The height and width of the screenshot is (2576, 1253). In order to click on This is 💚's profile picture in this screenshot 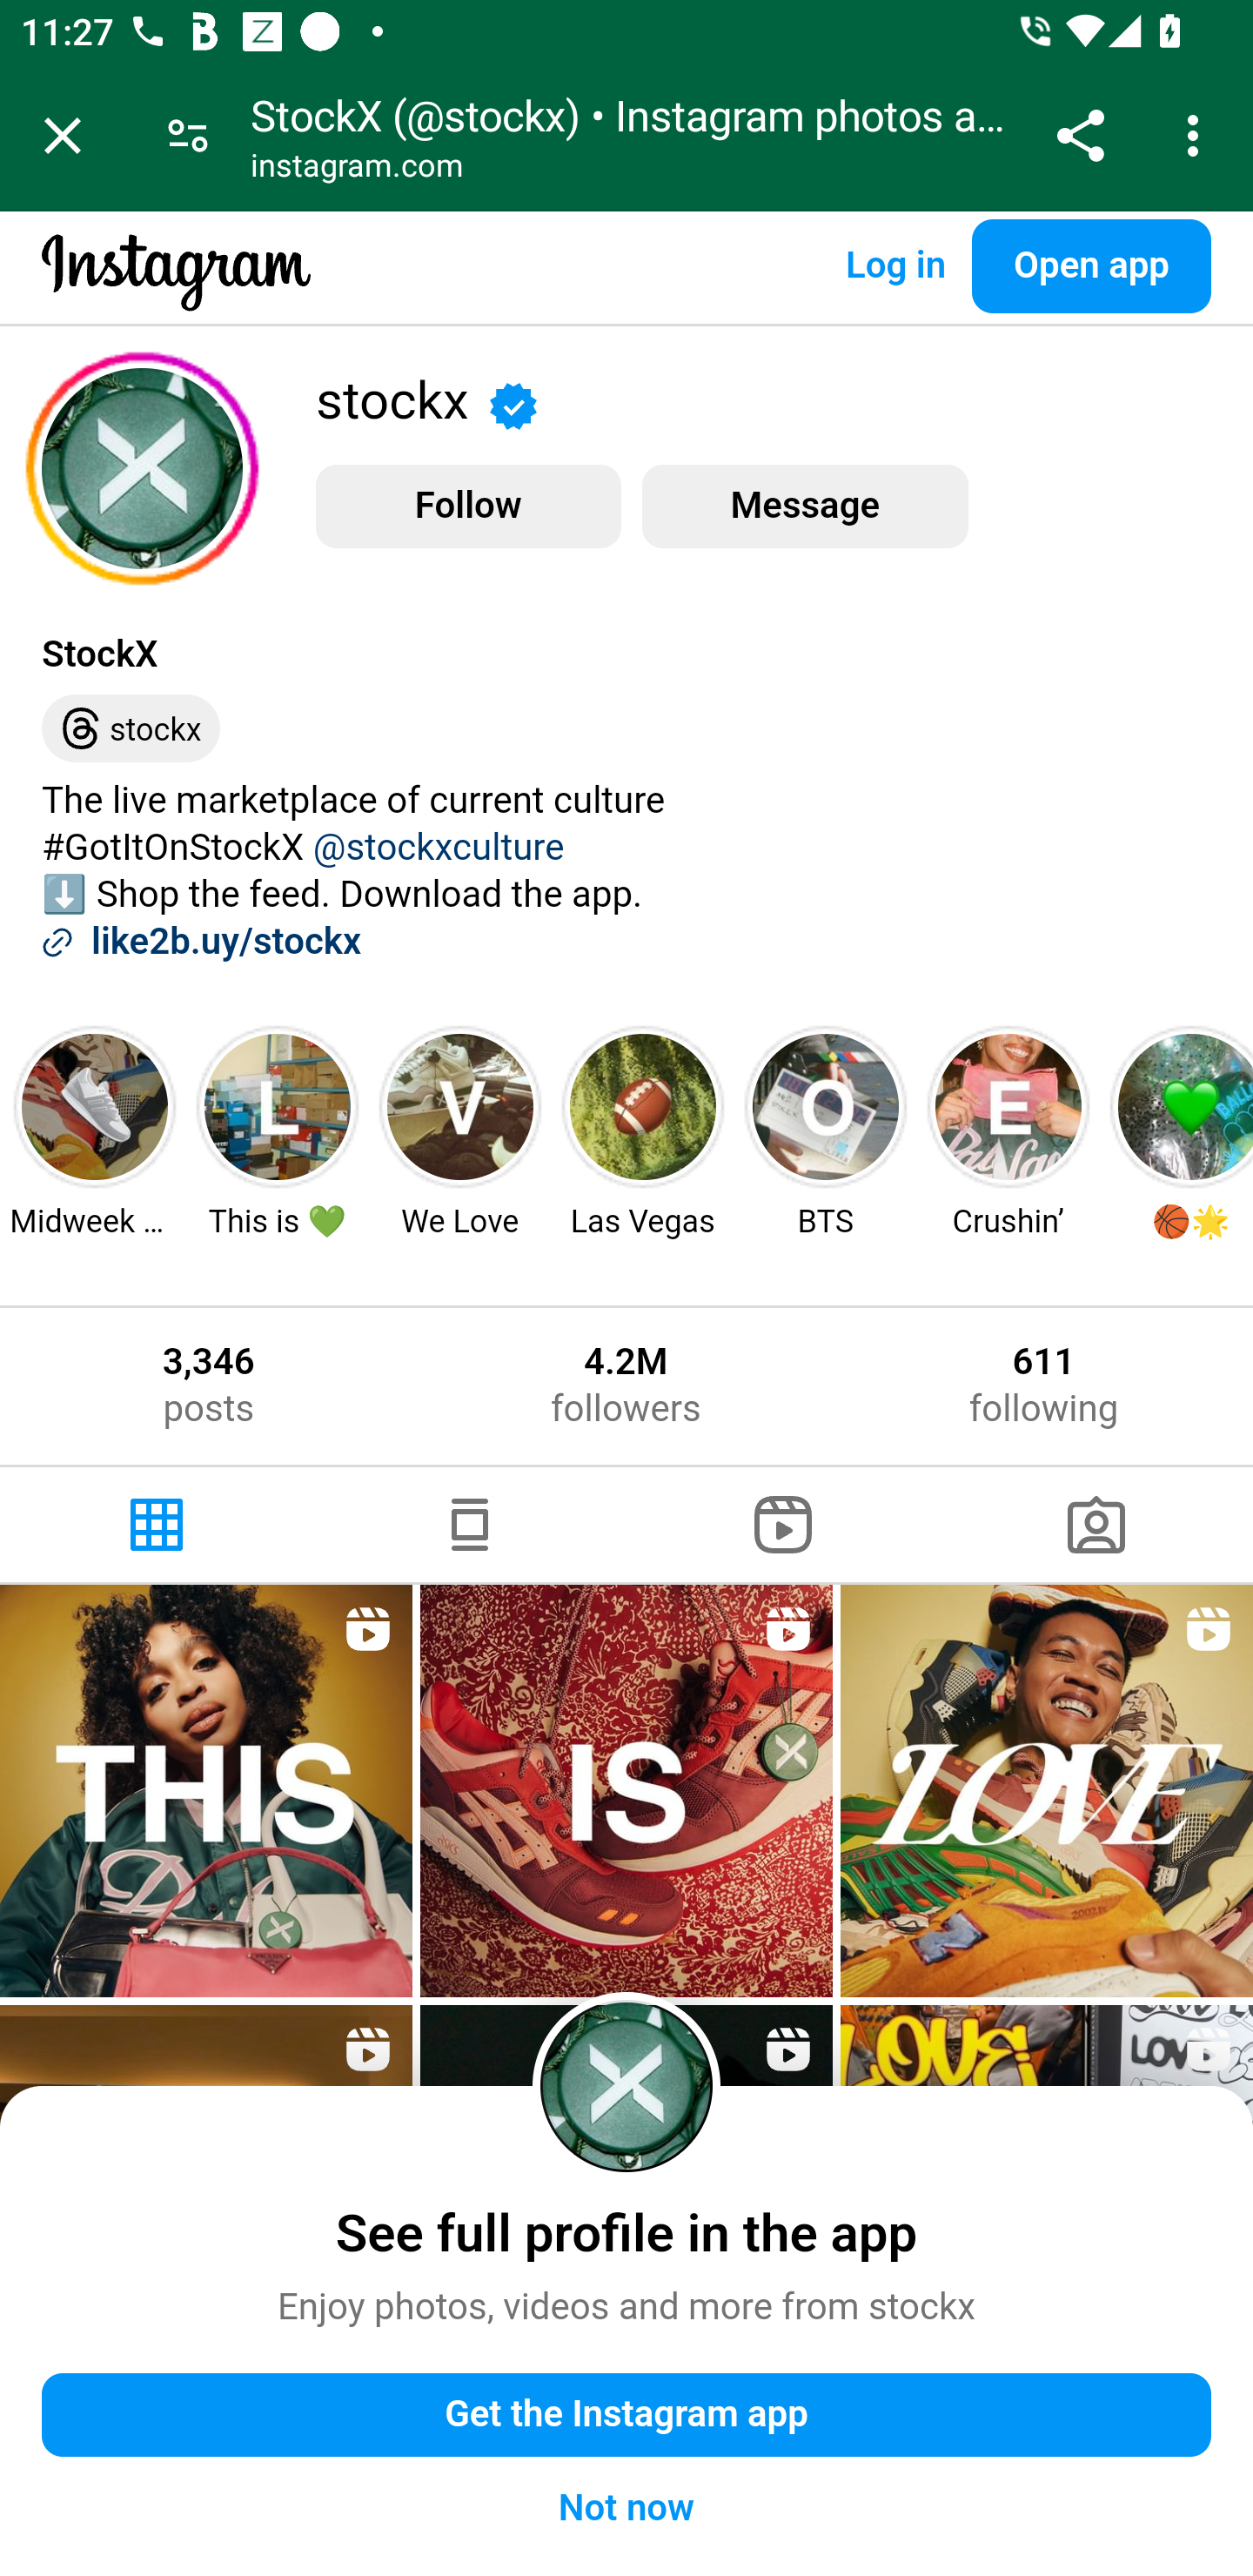, I will do `click(277, 1105)`.